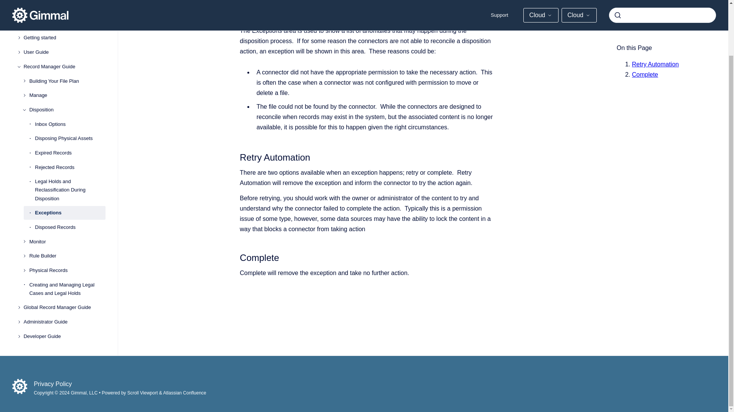 This screenshot has height=412, width=734. What do you see at coordinates (70, 135) in the screenshot?
I see `Rejected Records` at bounding box center [70, 135].